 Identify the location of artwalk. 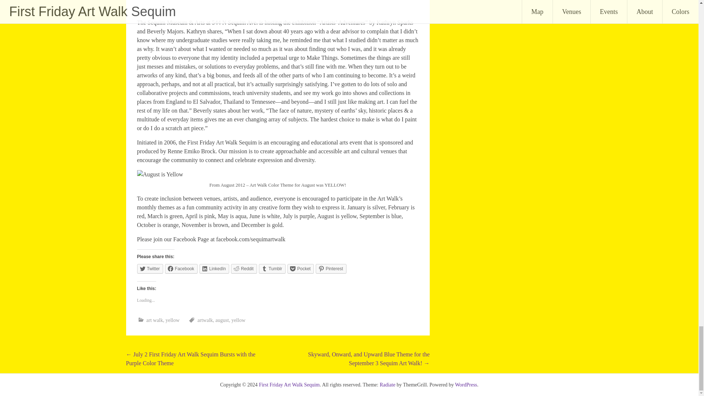
(205, 320).